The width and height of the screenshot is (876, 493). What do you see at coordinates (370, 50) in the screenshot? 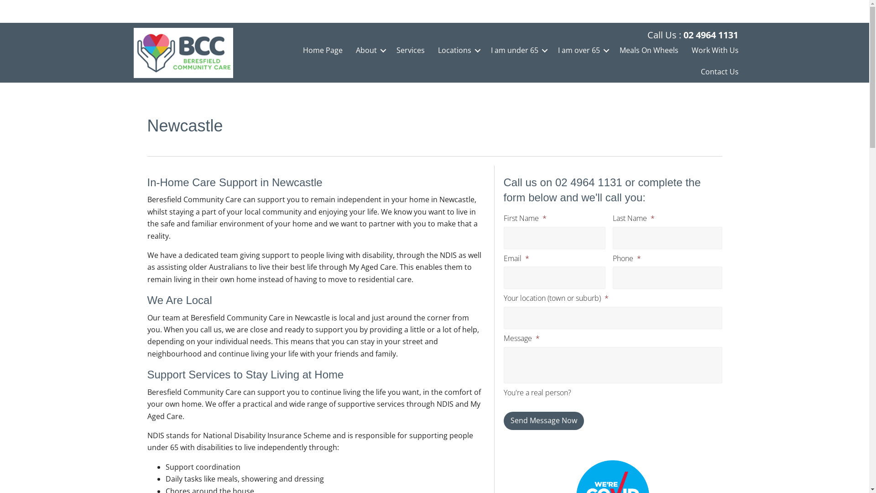
I see `About` at bounding box center [370, 50].